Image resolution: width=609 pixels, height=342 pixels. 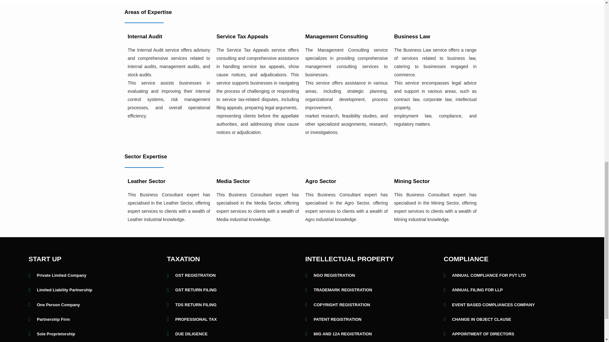 What do you see at coordinates (233, 275) in the screenshot?
I see `GST REGISTRATION` at bounding box center [233, 275].